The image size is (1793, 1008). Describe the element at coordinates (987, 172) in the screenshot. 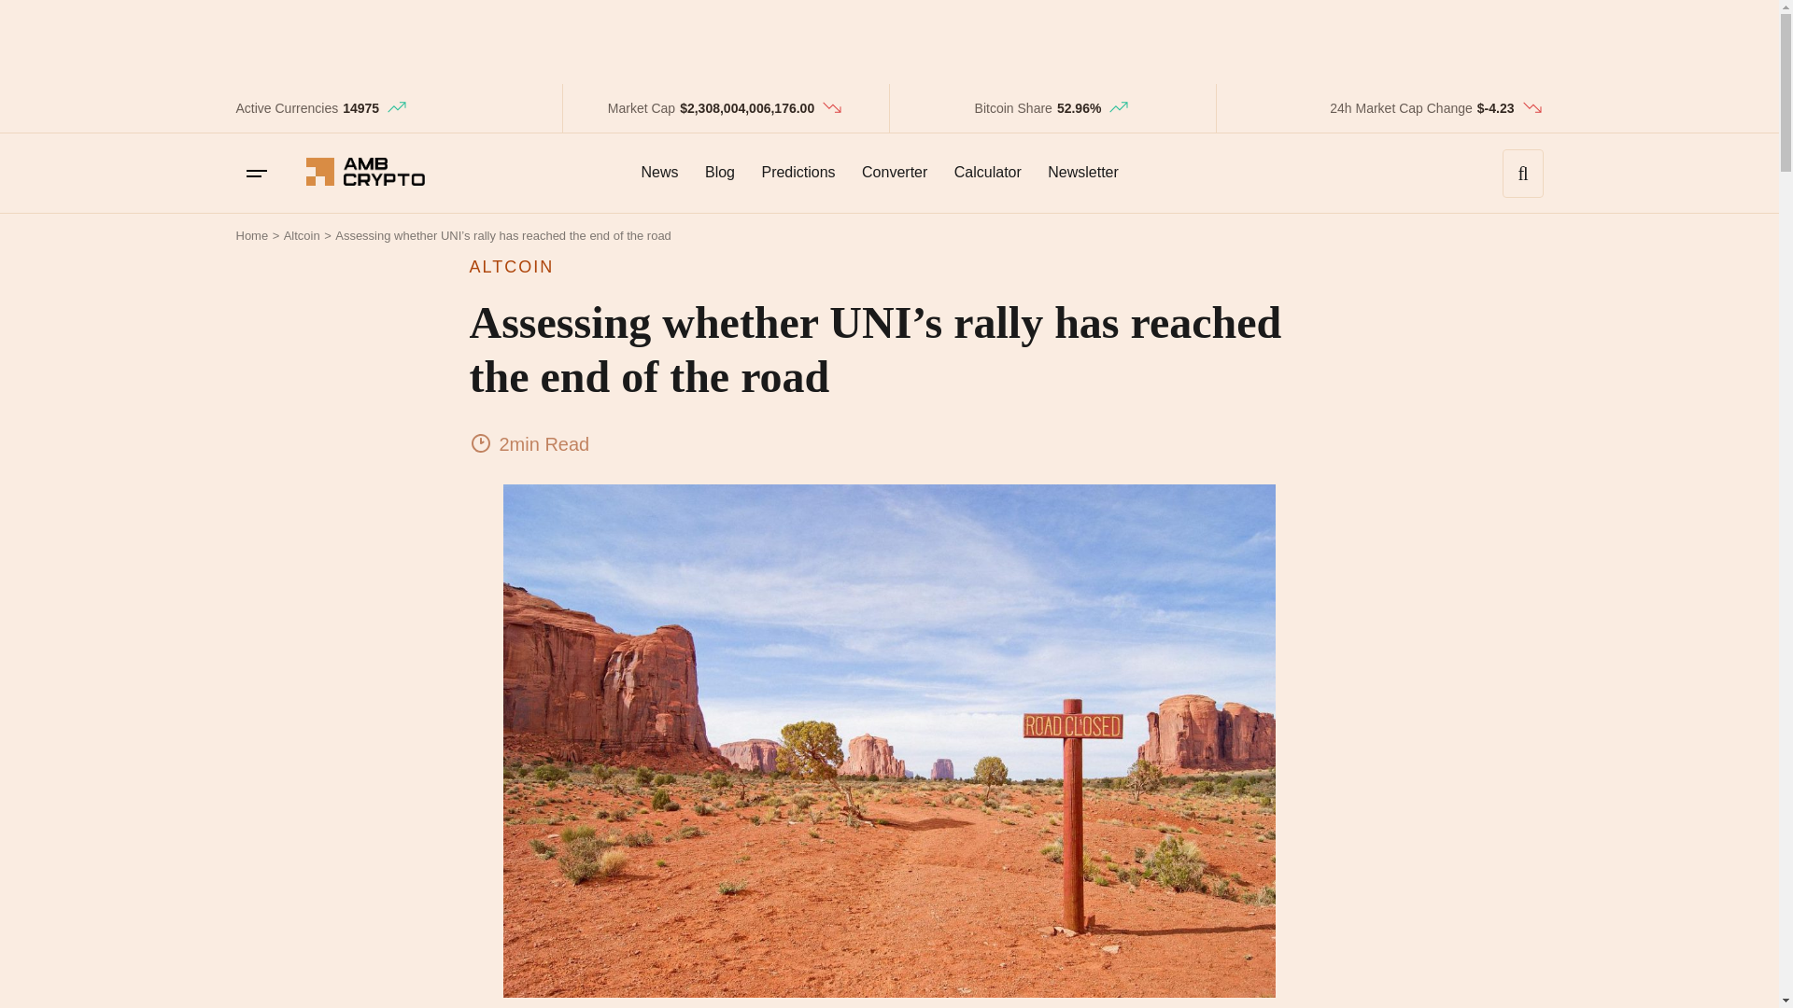

I see `Calculator` at that location.